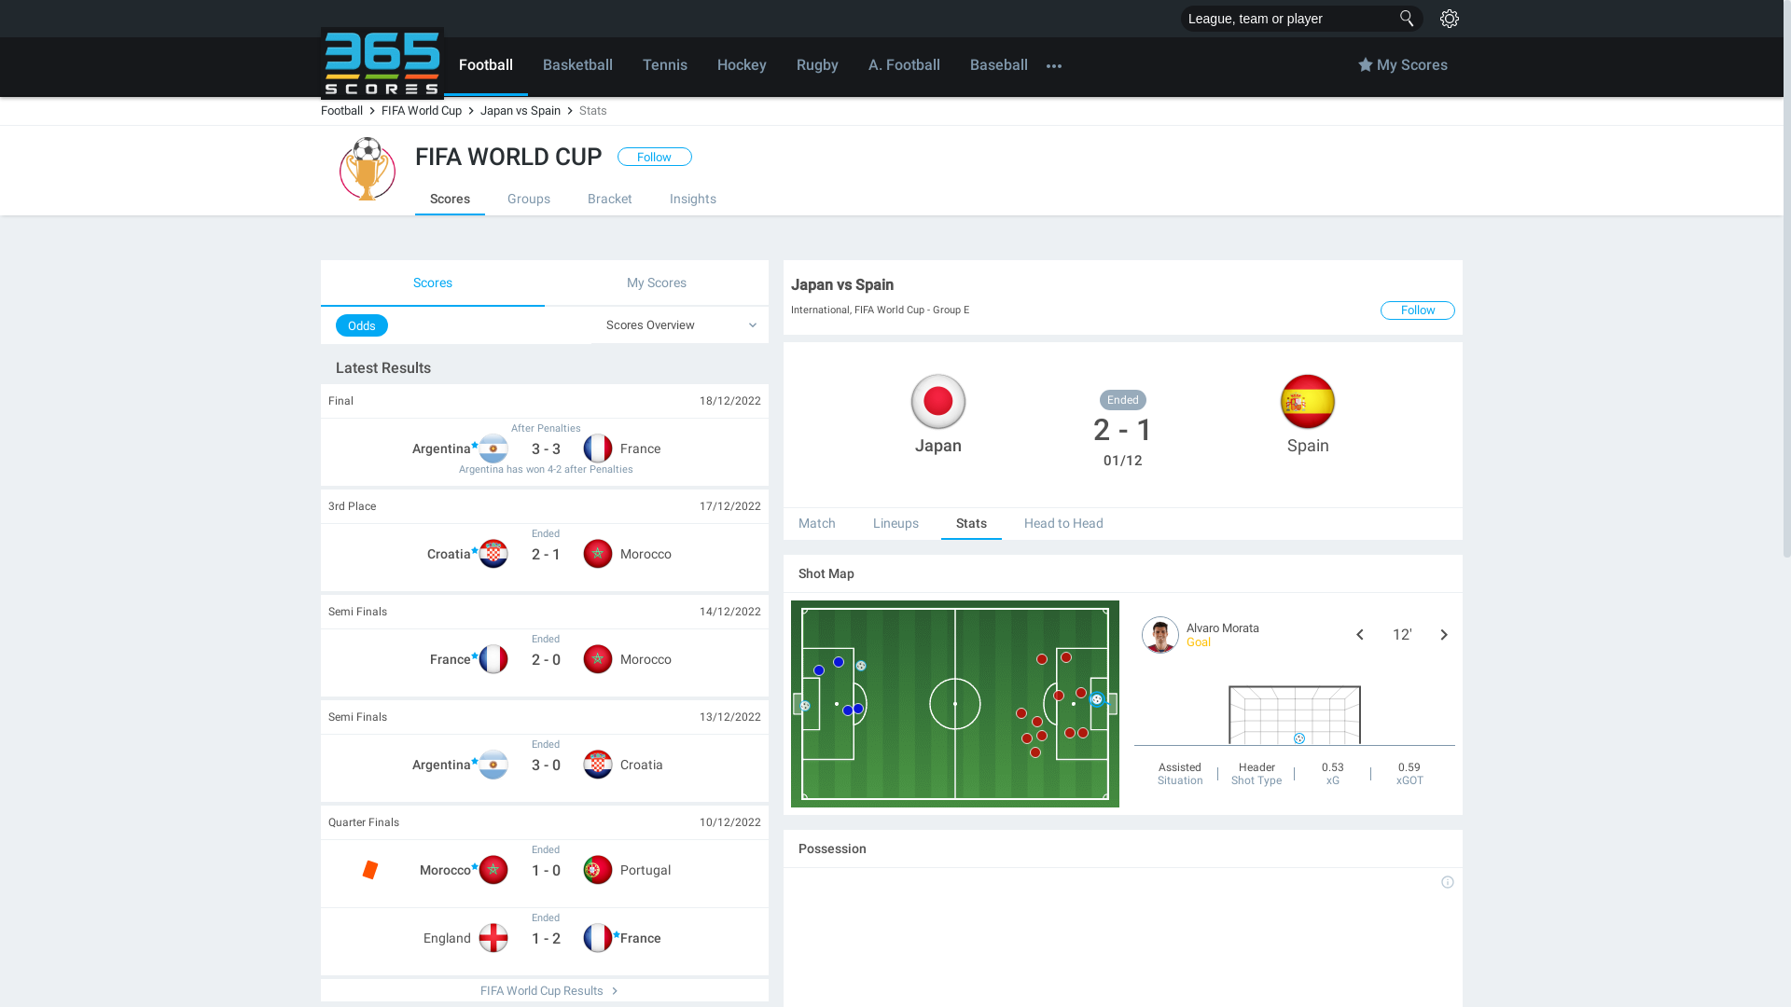 The width and height of the screenshot is (1791, 1007). I want to click on Bracket, so click(610, 200).